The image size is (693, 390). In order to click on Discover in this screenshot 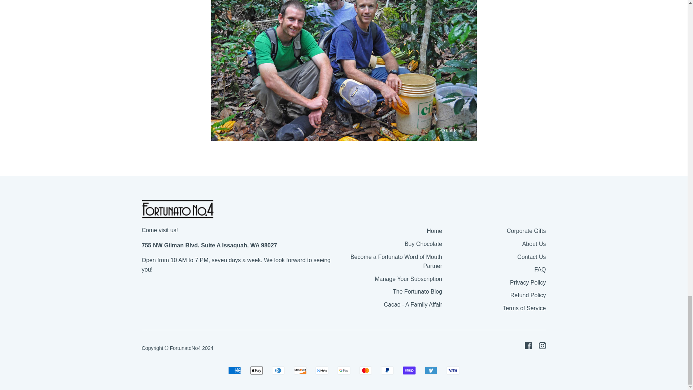, I will do `click(300, 370)`.